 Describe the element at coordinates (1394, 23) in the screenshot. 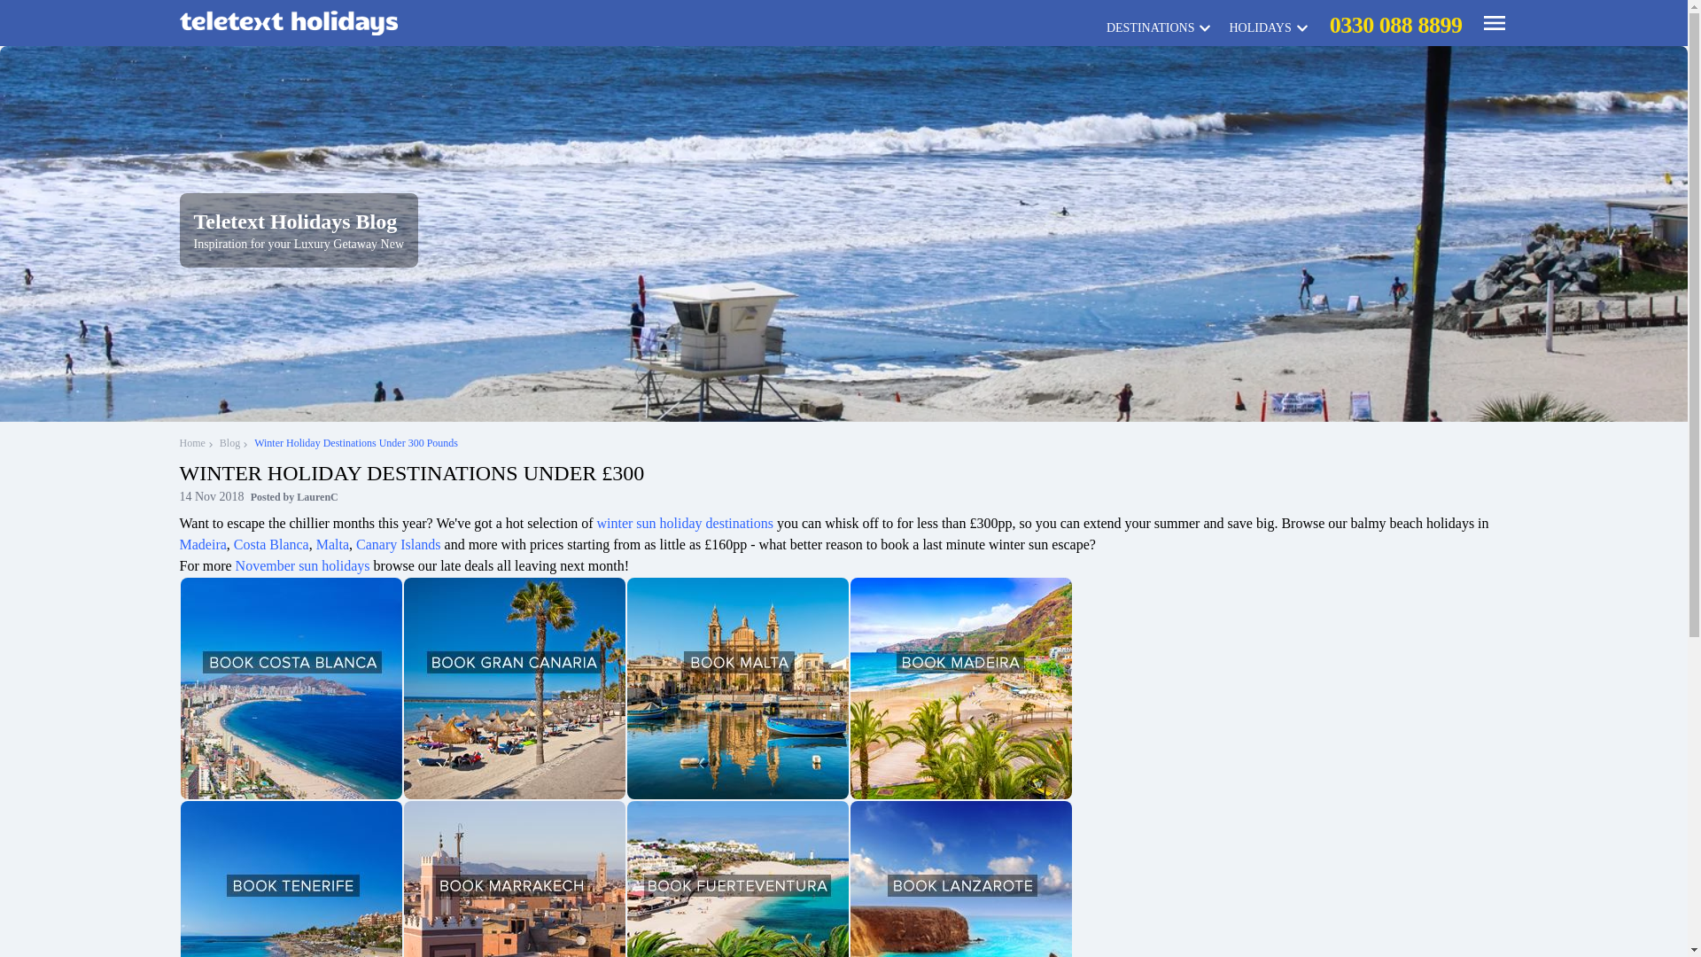

I see `0330 088 8899` at that location.